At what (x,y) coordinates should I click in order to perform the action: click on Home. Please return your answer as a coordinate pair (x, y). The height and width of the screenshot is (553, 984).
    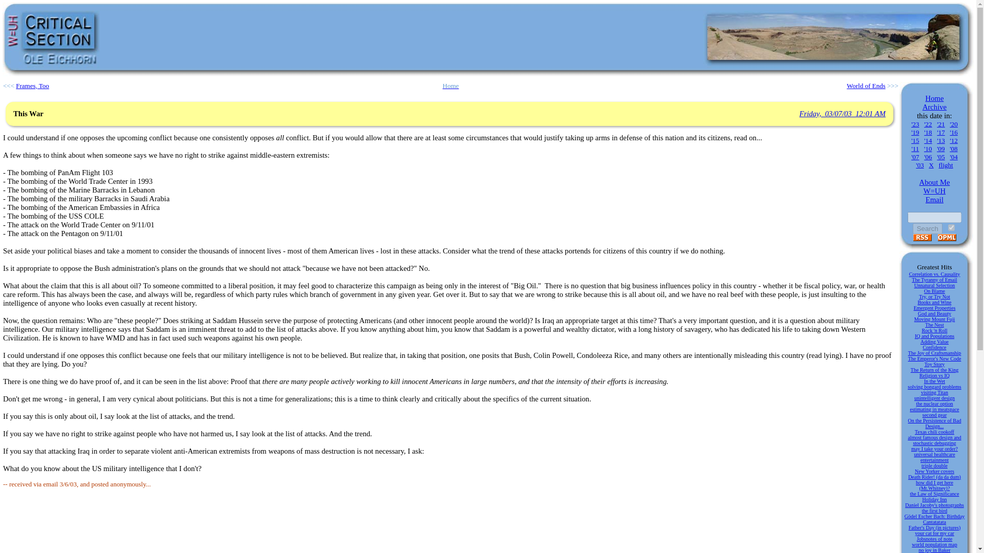
    Looking at the image, I should click on (451, 85).